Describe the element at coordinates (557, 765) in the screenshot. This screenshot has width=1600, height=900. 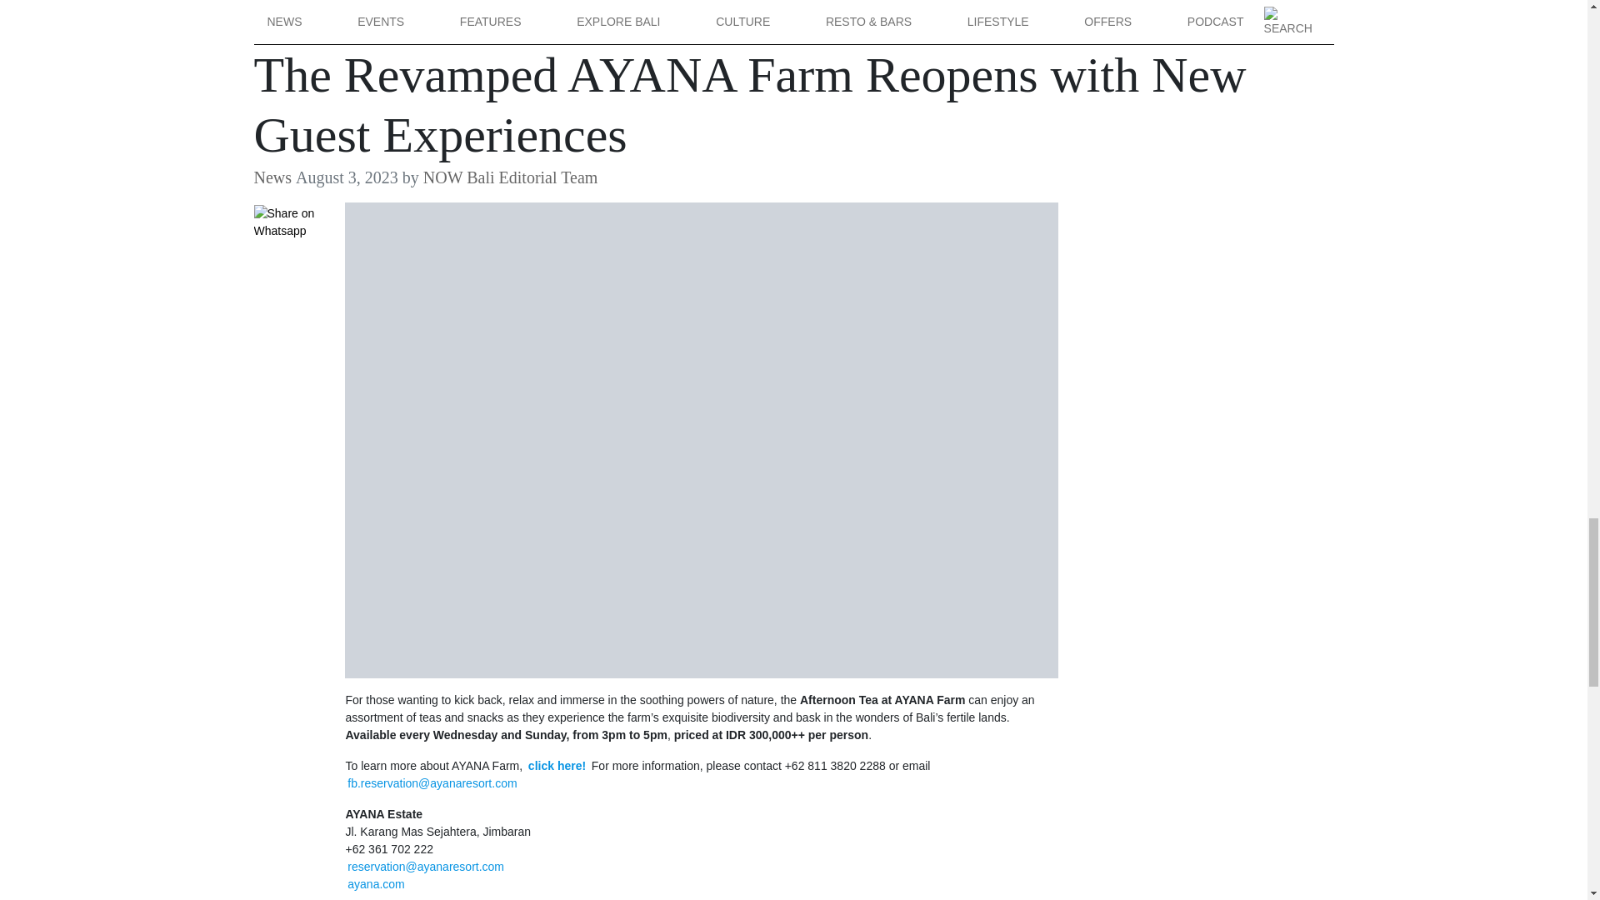
I see `click here!` at that location.